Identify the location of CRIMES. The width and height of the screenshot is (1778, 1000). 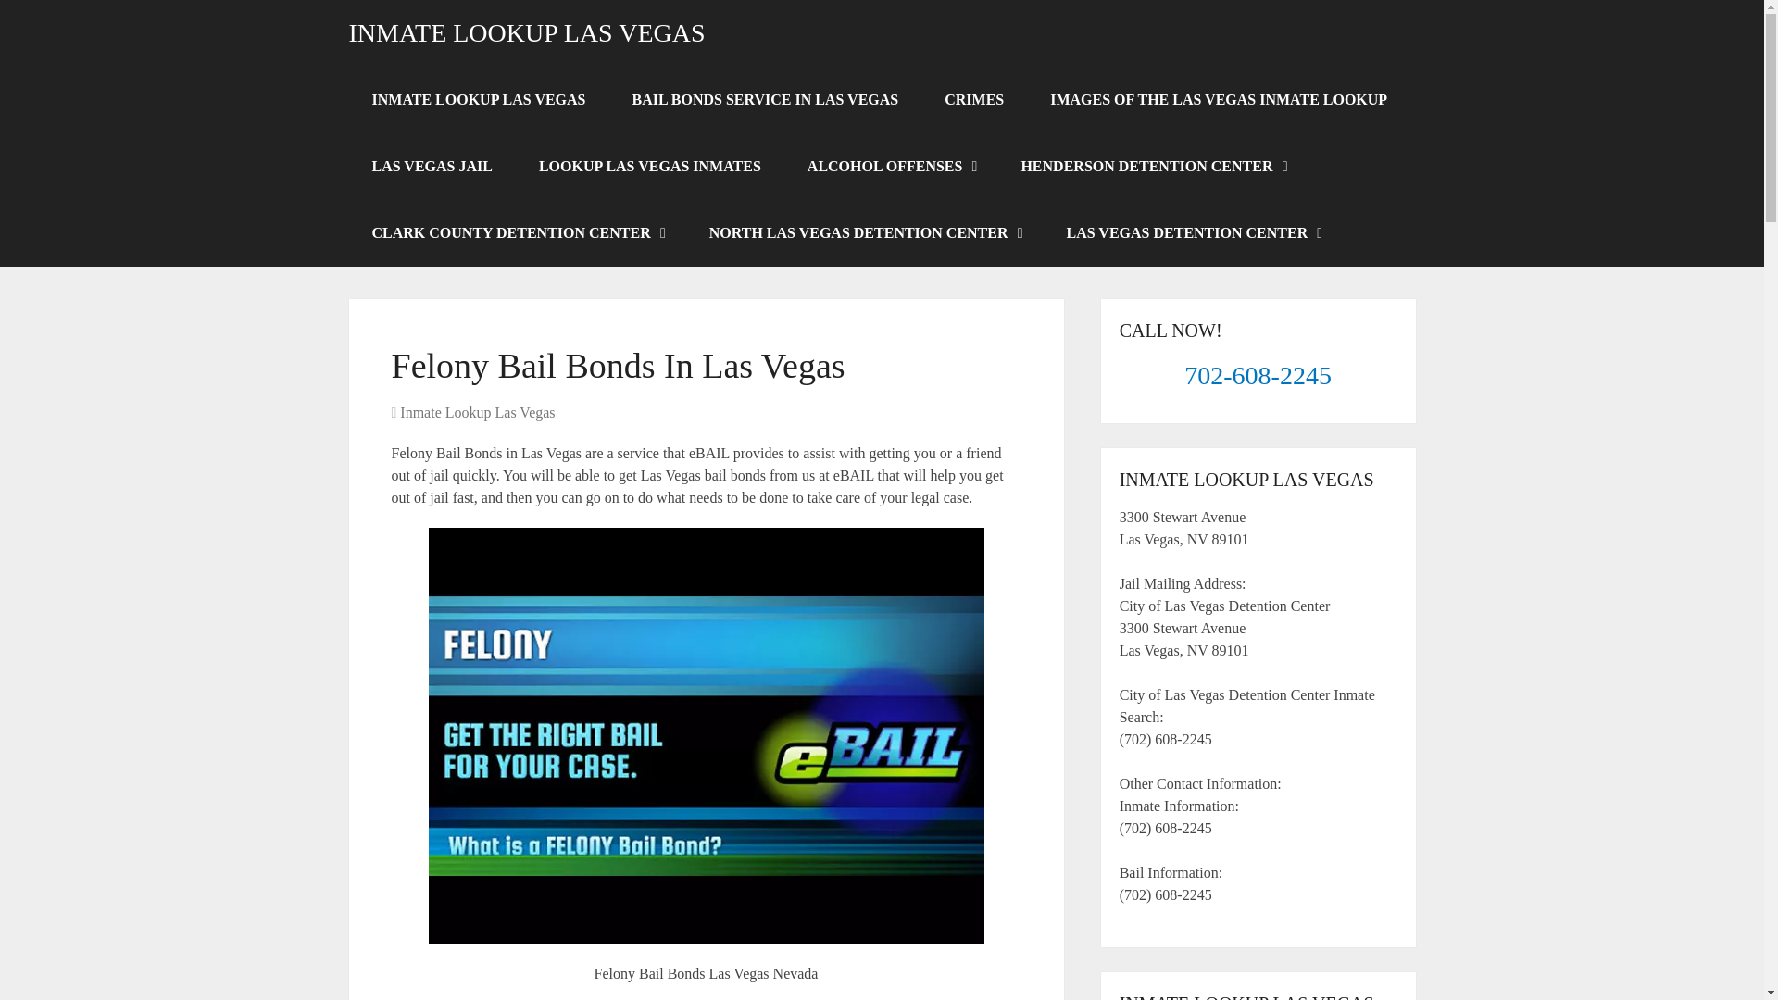
(974, 100).